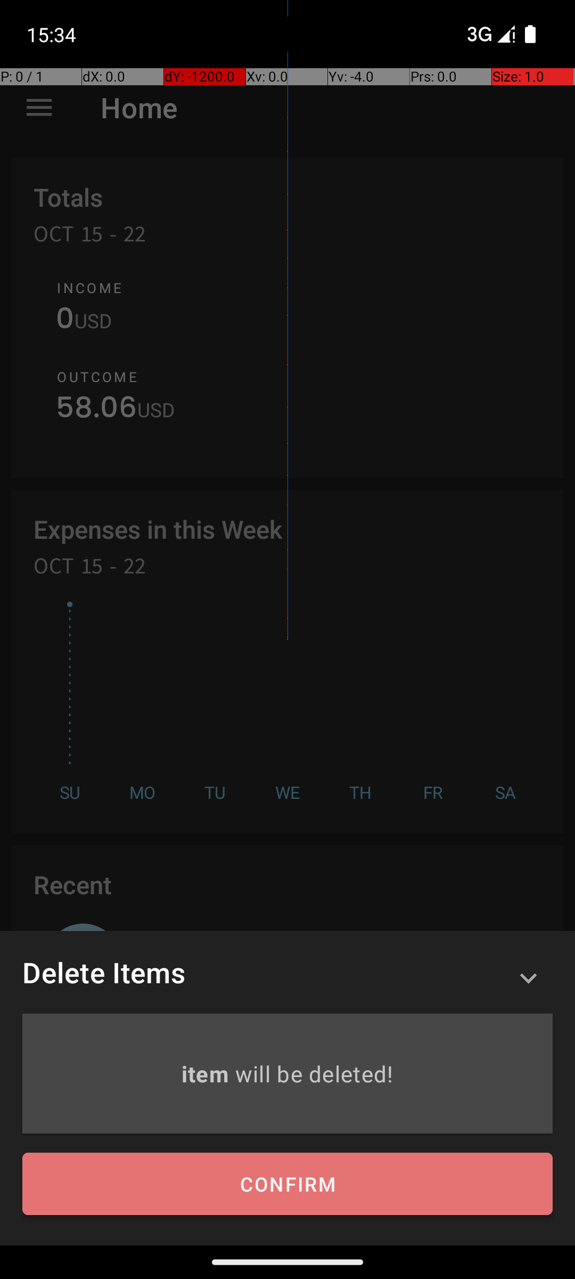 The image size is (575, 1279). I want to click on CONFIRM, so click(287, 1184).